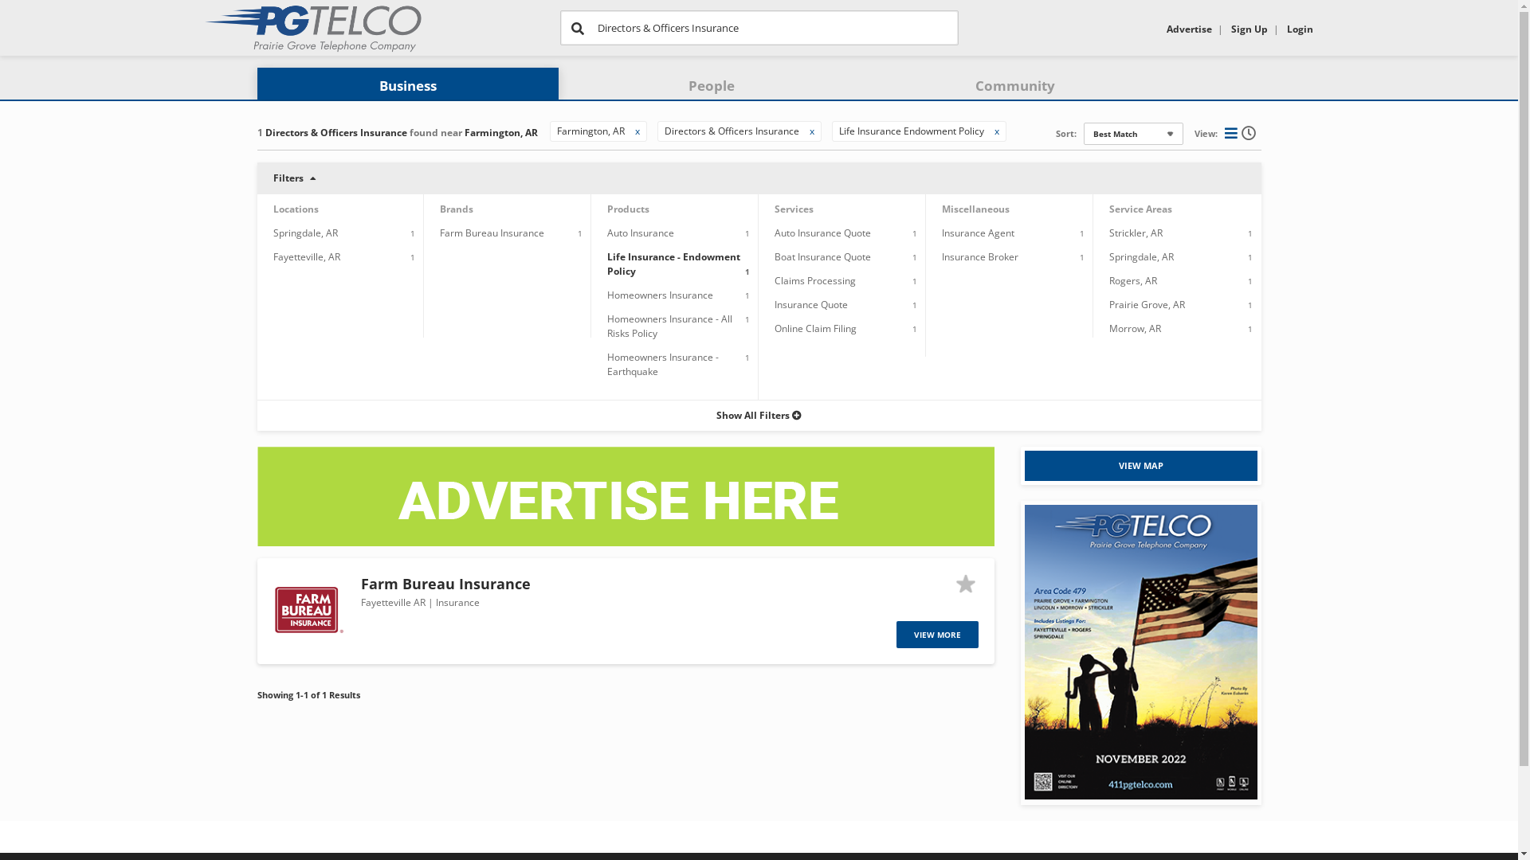  I want to click on Silver, so click(967, 585).